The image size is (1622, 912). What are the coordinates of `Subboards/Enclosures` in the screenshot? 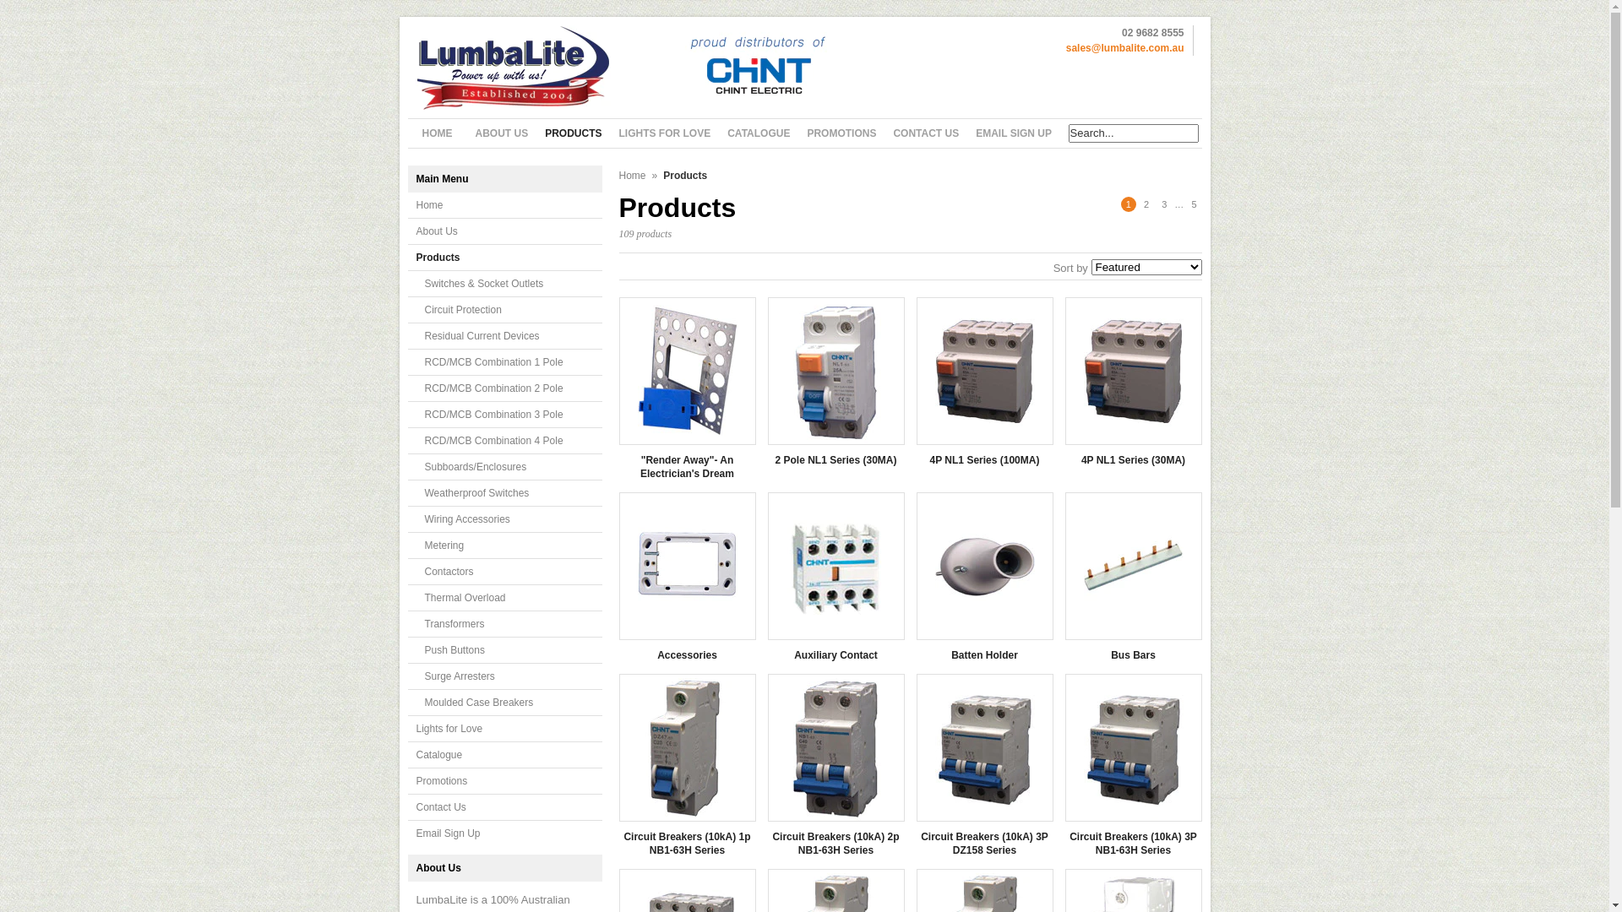 It's located at (504, 468).